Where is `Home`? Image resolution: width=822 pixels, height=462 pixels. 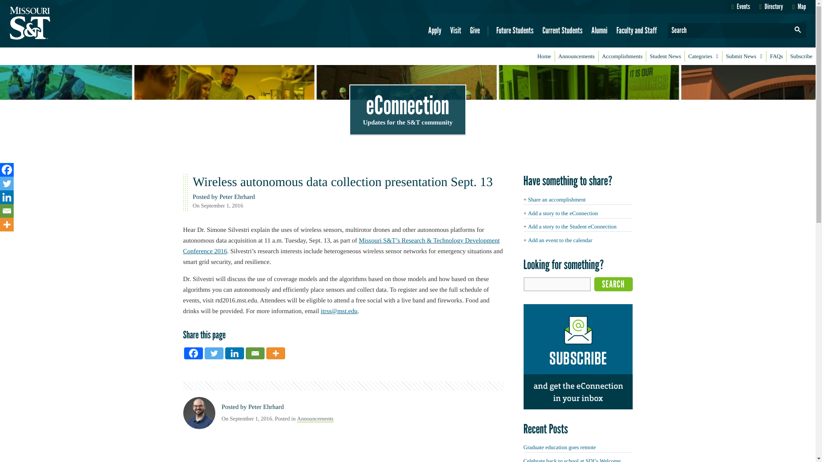 Home is located at coordinates (544, 56).